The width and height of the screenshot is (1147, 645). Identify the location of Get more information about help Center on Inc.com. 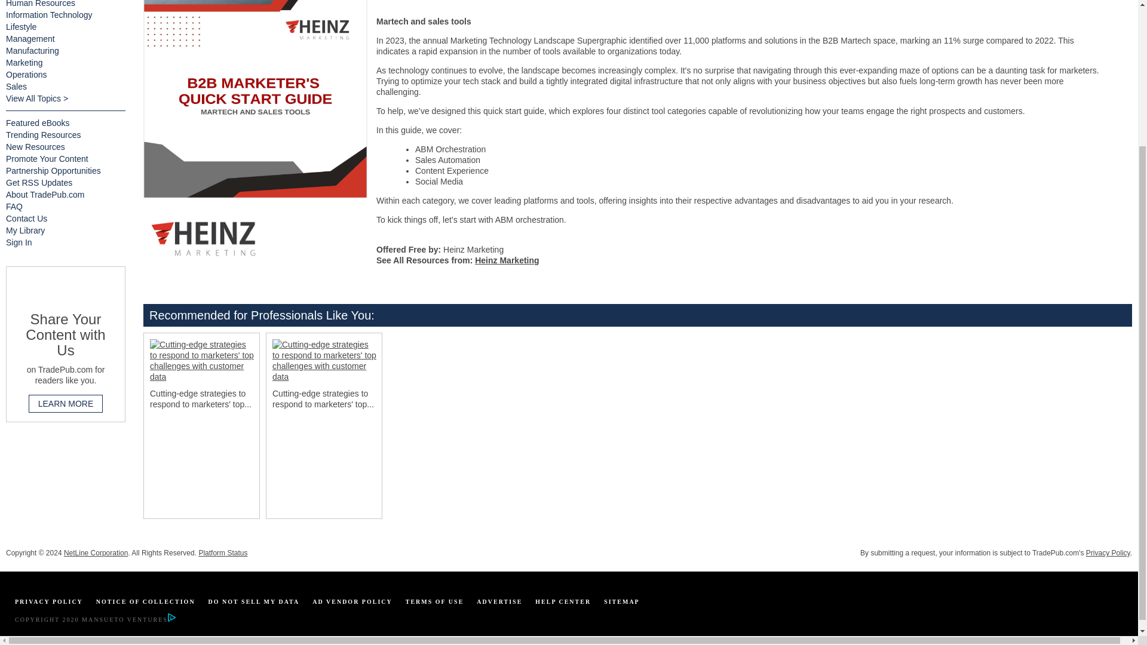
(563, 602).